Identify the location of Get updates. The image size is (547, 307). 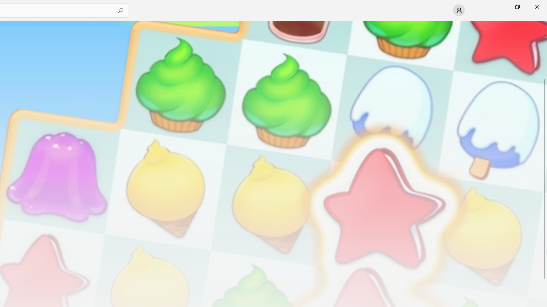
(510, 66).